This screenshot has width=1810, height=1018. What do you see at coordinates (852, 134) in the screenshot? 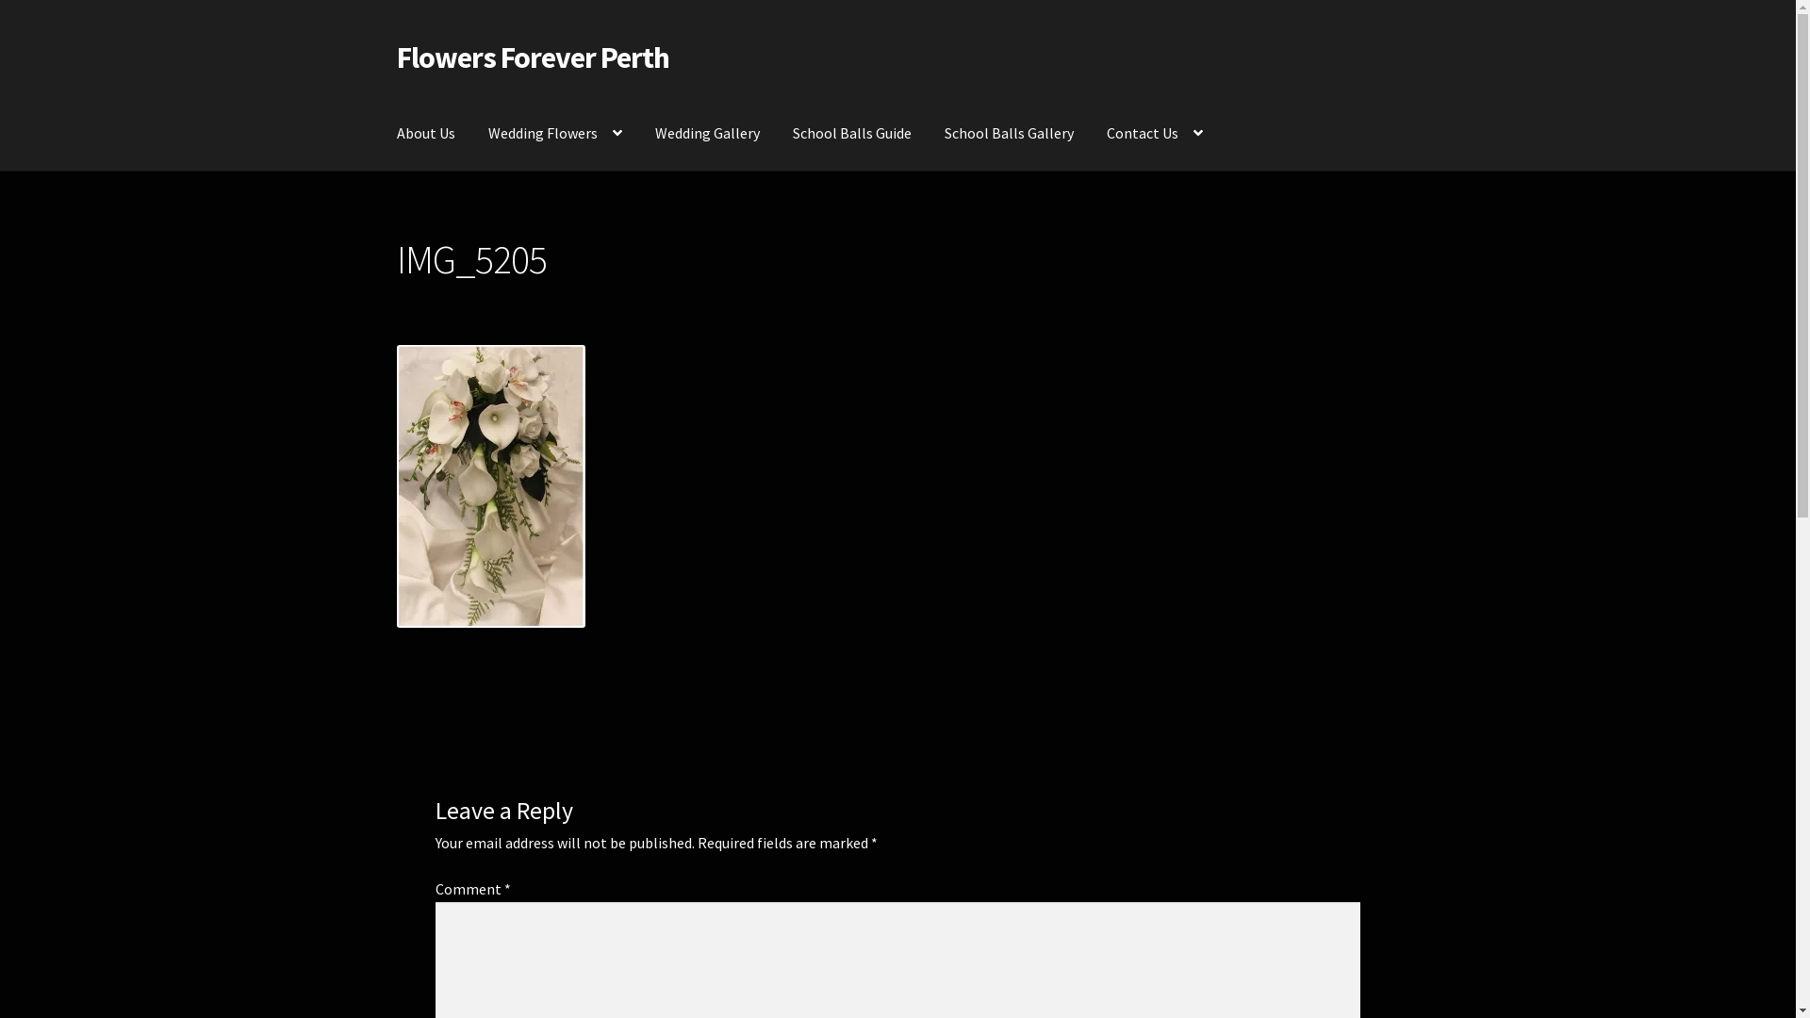
I see `School Balls Guide` at bounding box center [852, 134].